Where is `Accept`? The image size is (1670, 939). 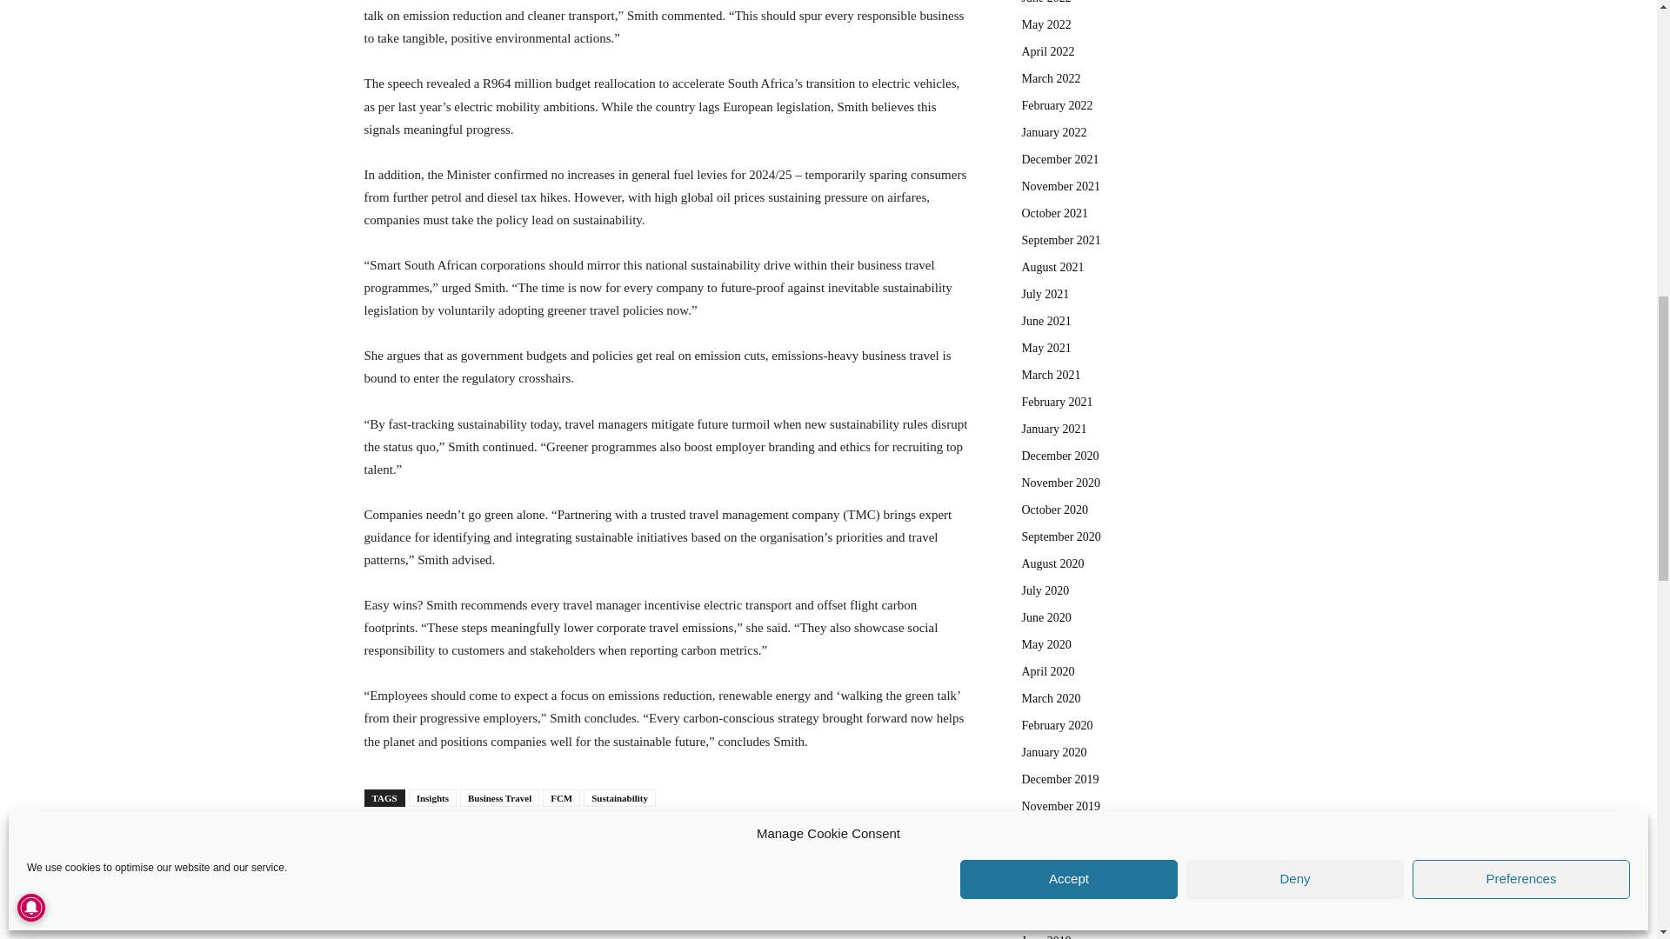
Accept is located at coordinates (1068, 410).